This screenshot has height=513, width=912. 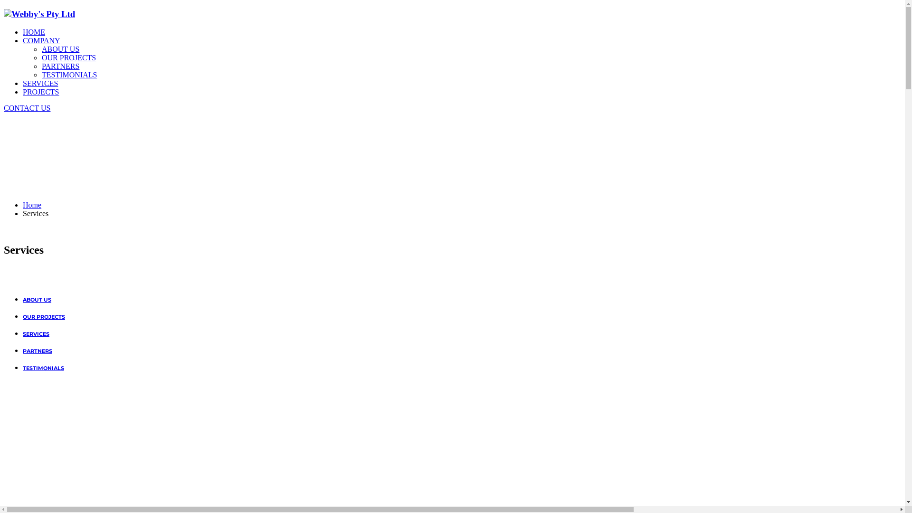 What do you see at coordinates (39, 14) in the screenshot?
I see `The Cabling Specialists` at bounding box center [39, 14].